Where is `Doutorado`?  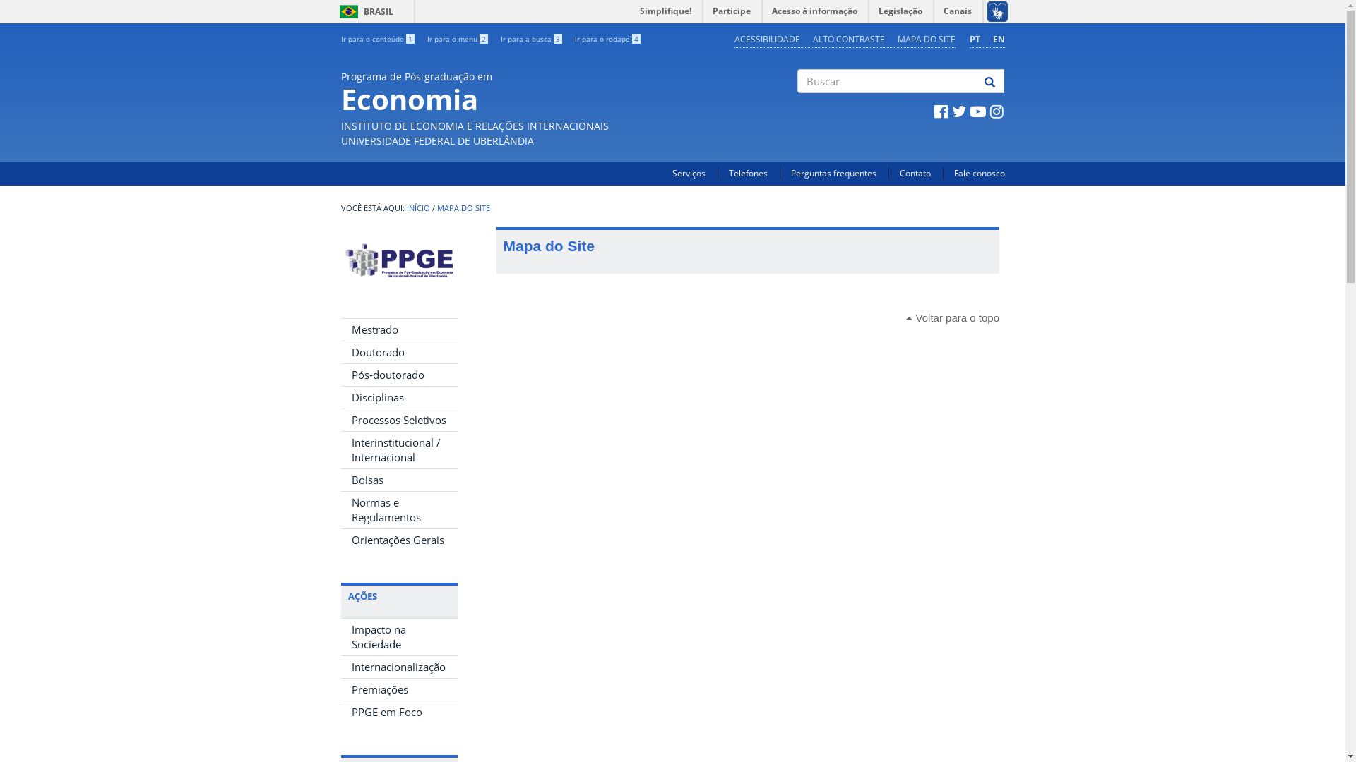 Doutorado is located at coordinates (398, 353).